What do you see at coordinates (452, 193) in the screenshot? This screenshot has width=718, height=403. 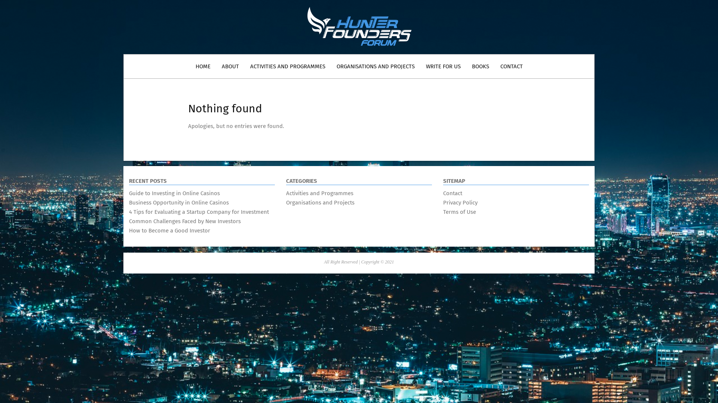 I see `Contact` at bounding box center [452, 193].